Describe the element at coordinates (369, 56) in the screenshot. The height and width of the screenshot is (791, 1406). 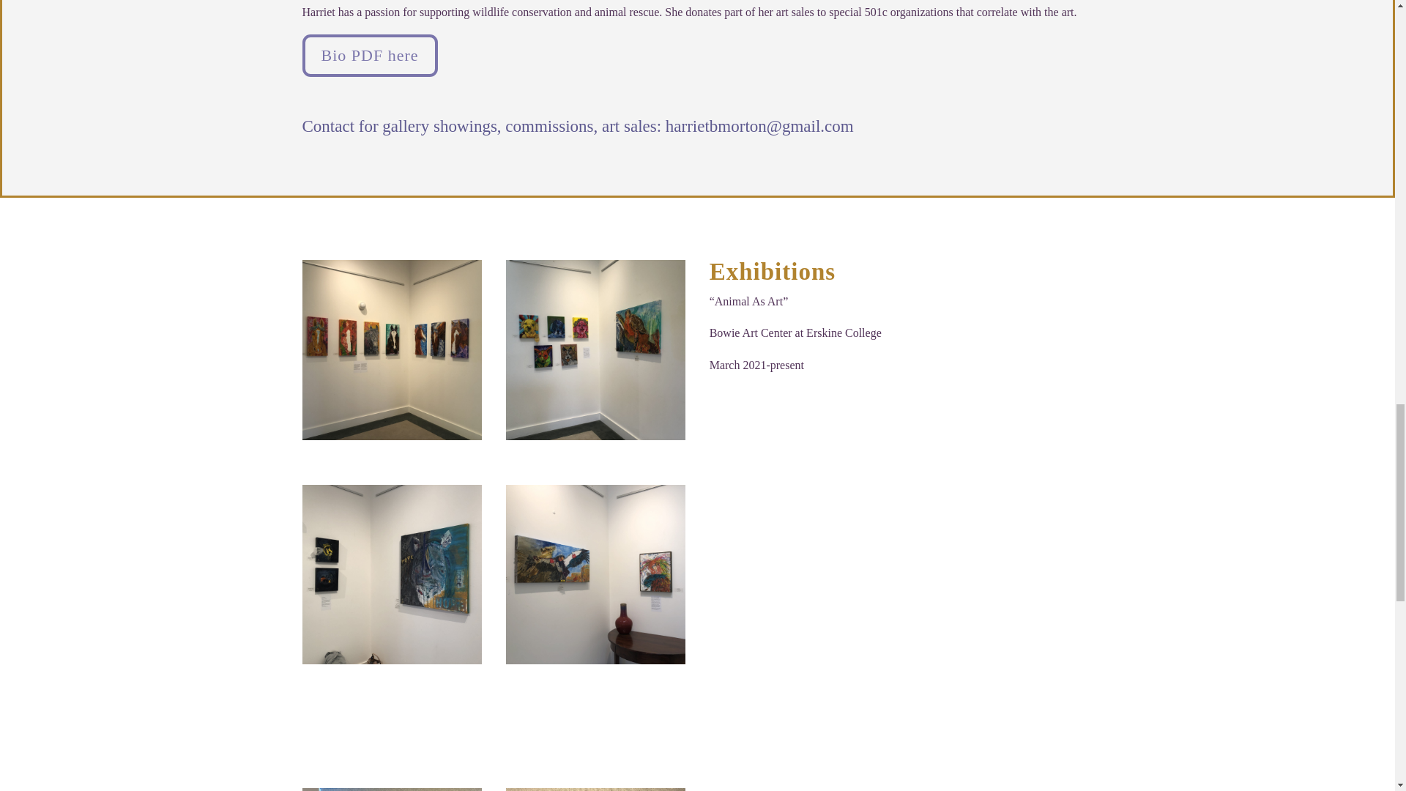
I see `Bio PDF here` at that location.